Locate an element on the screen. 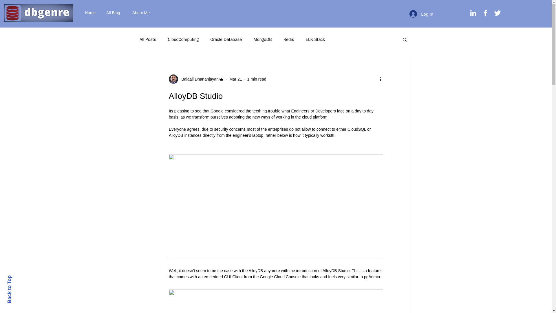 The width and height of the screenshot is (556, 313). ELK Stack is located at coordinates (315, 39).